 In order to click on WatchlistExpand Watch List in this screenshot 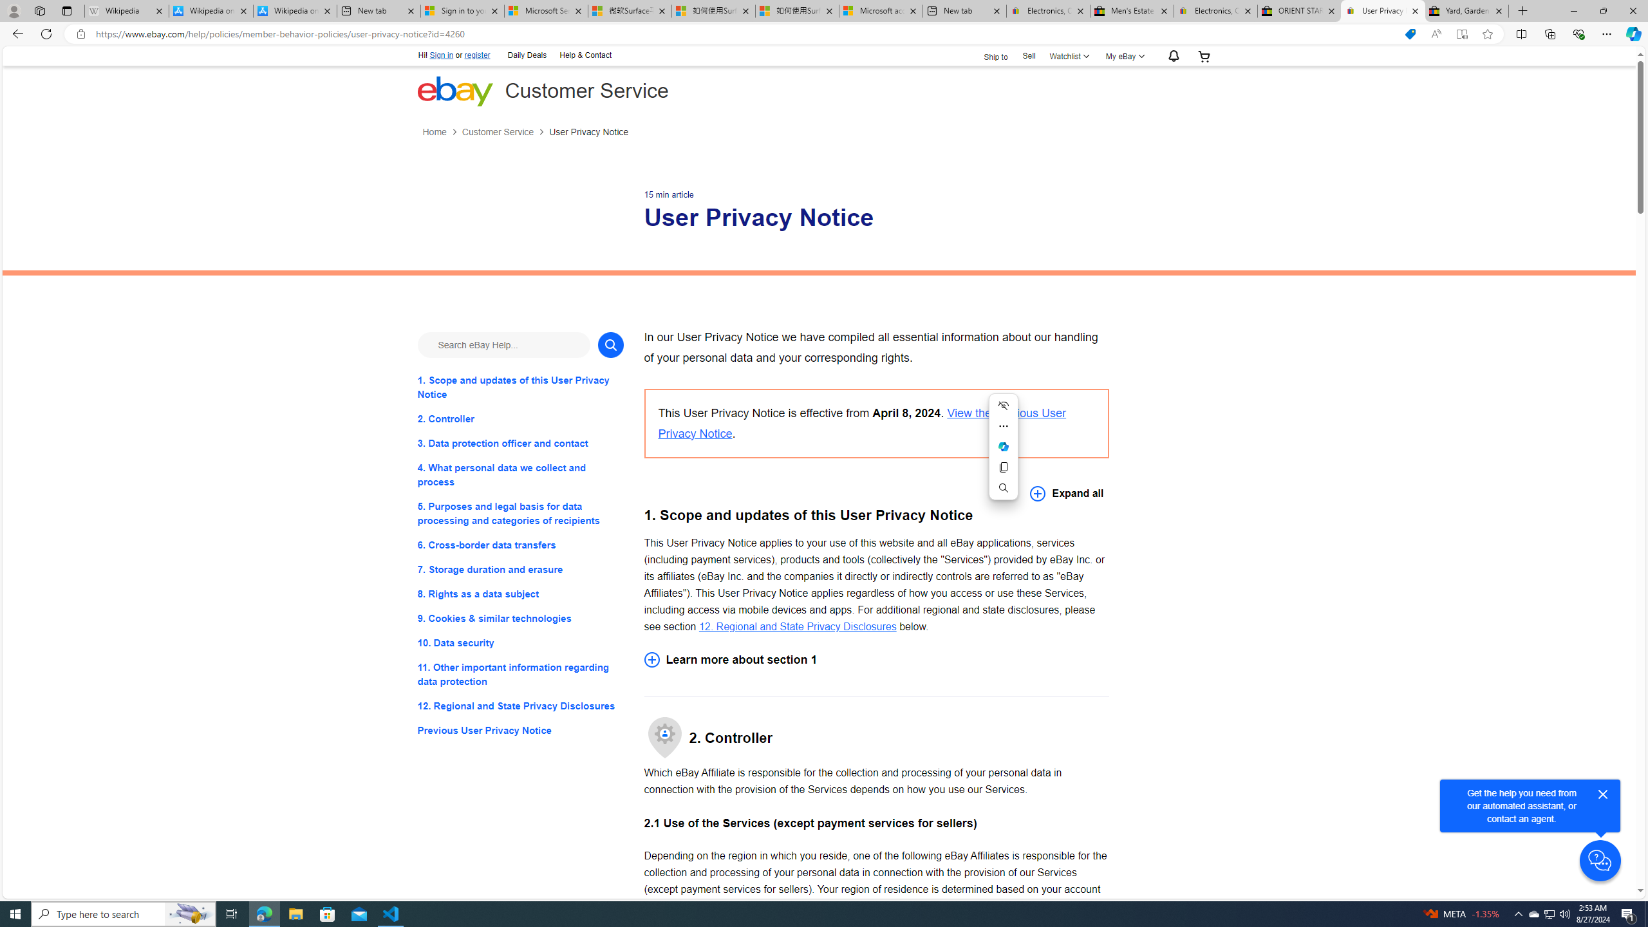, I will do `click(1067, 55)`.